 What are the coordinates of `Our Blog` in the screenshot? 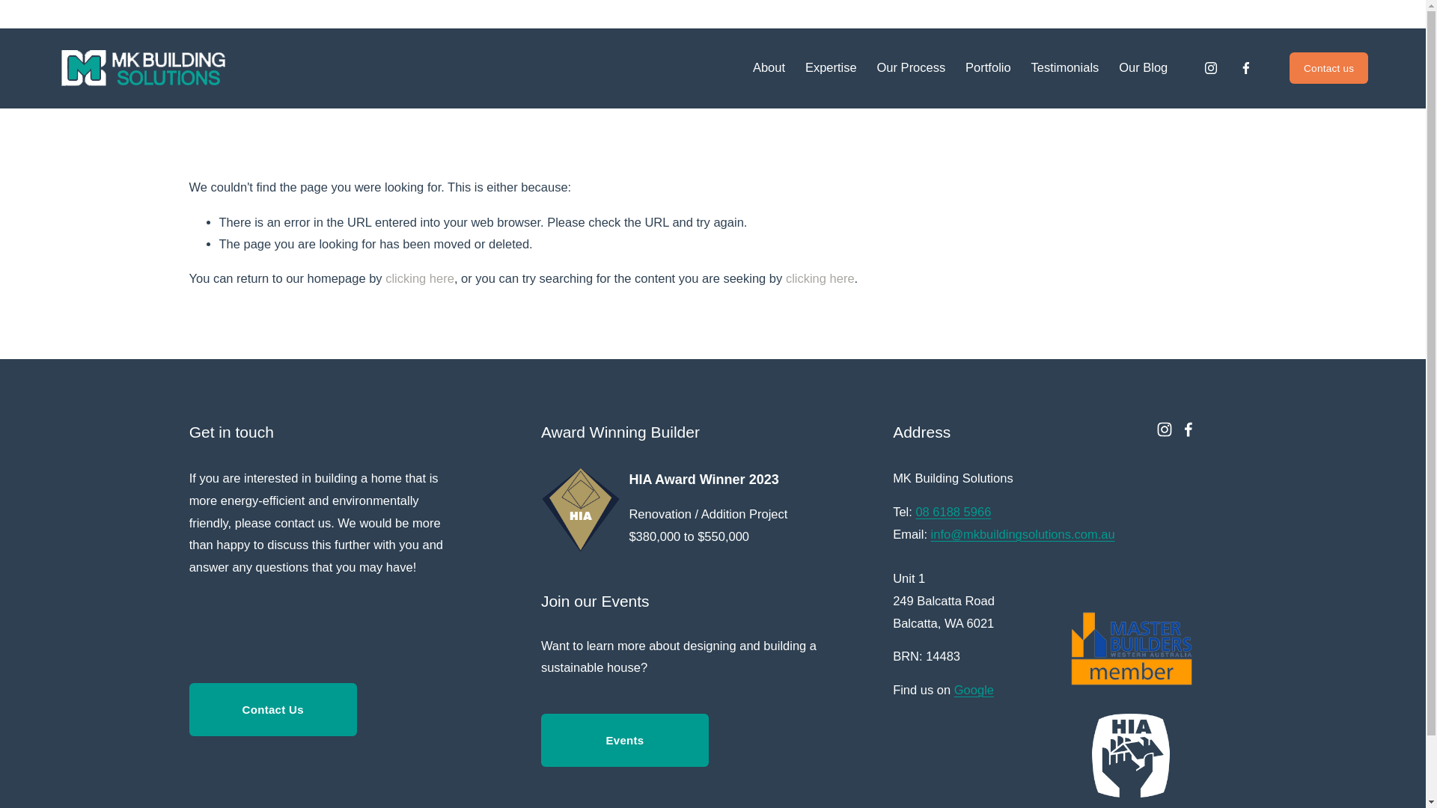 It's located at (1144, 69).